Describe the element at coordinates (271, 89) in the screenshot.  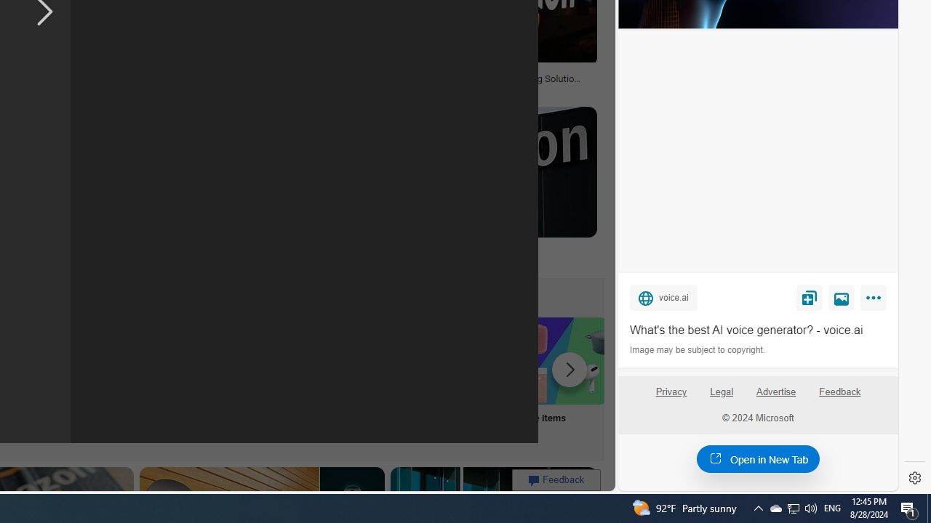
I see `vecteezy.com` at that location.